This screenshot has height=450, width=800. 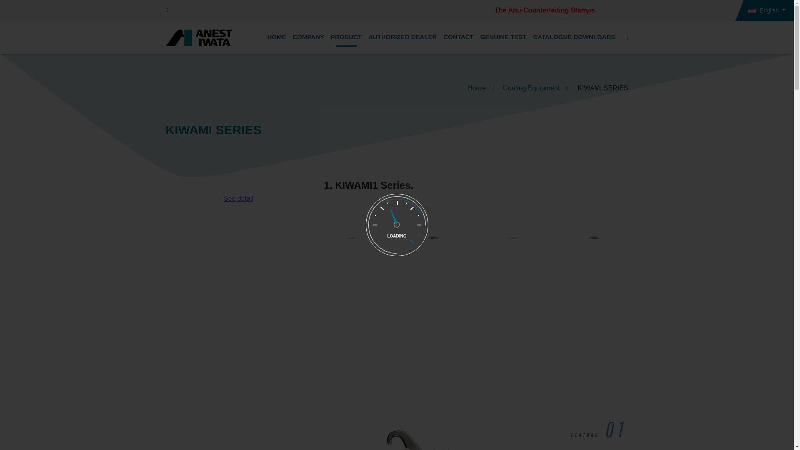 What do you see at coordinates (531, 88) in the screenshot?
I see `Coating Equipment` at bounding box center [531, 88].